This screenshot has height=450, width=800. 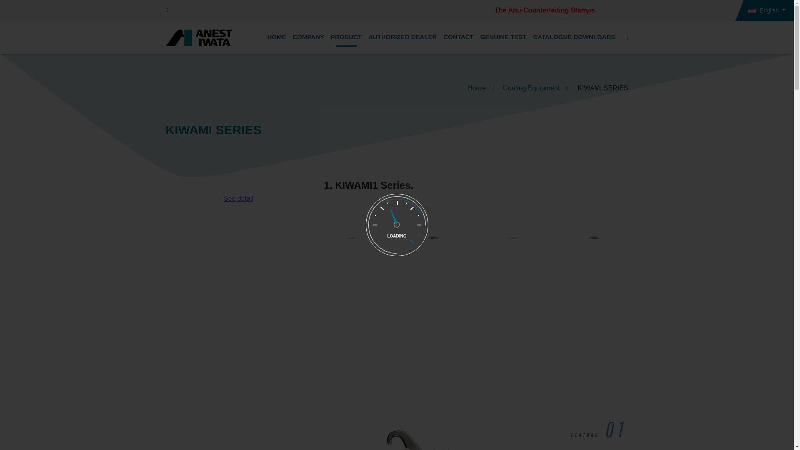 What do you see at coordinates (531, 88) in the screenshot?
I see `Coating Equipment` at bounding box center [531, 88].